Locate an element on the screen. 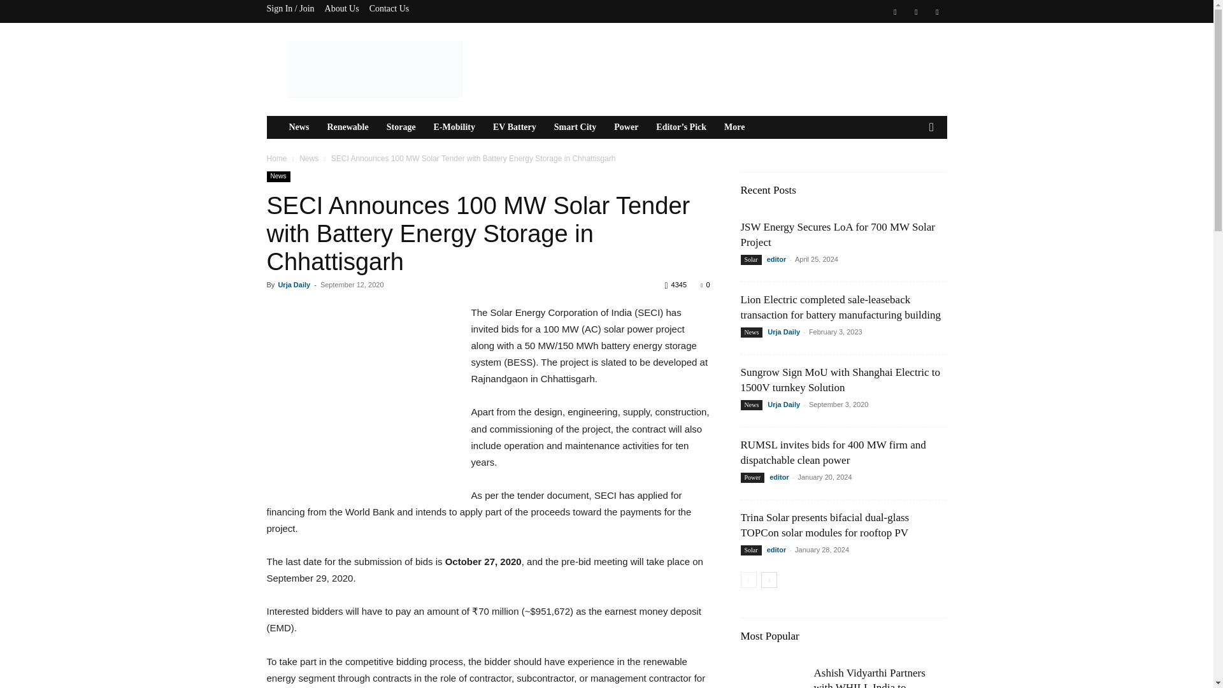 The height and width of the screenshot is (688, 1223). Linkedin is located at coordinates (916, 11).